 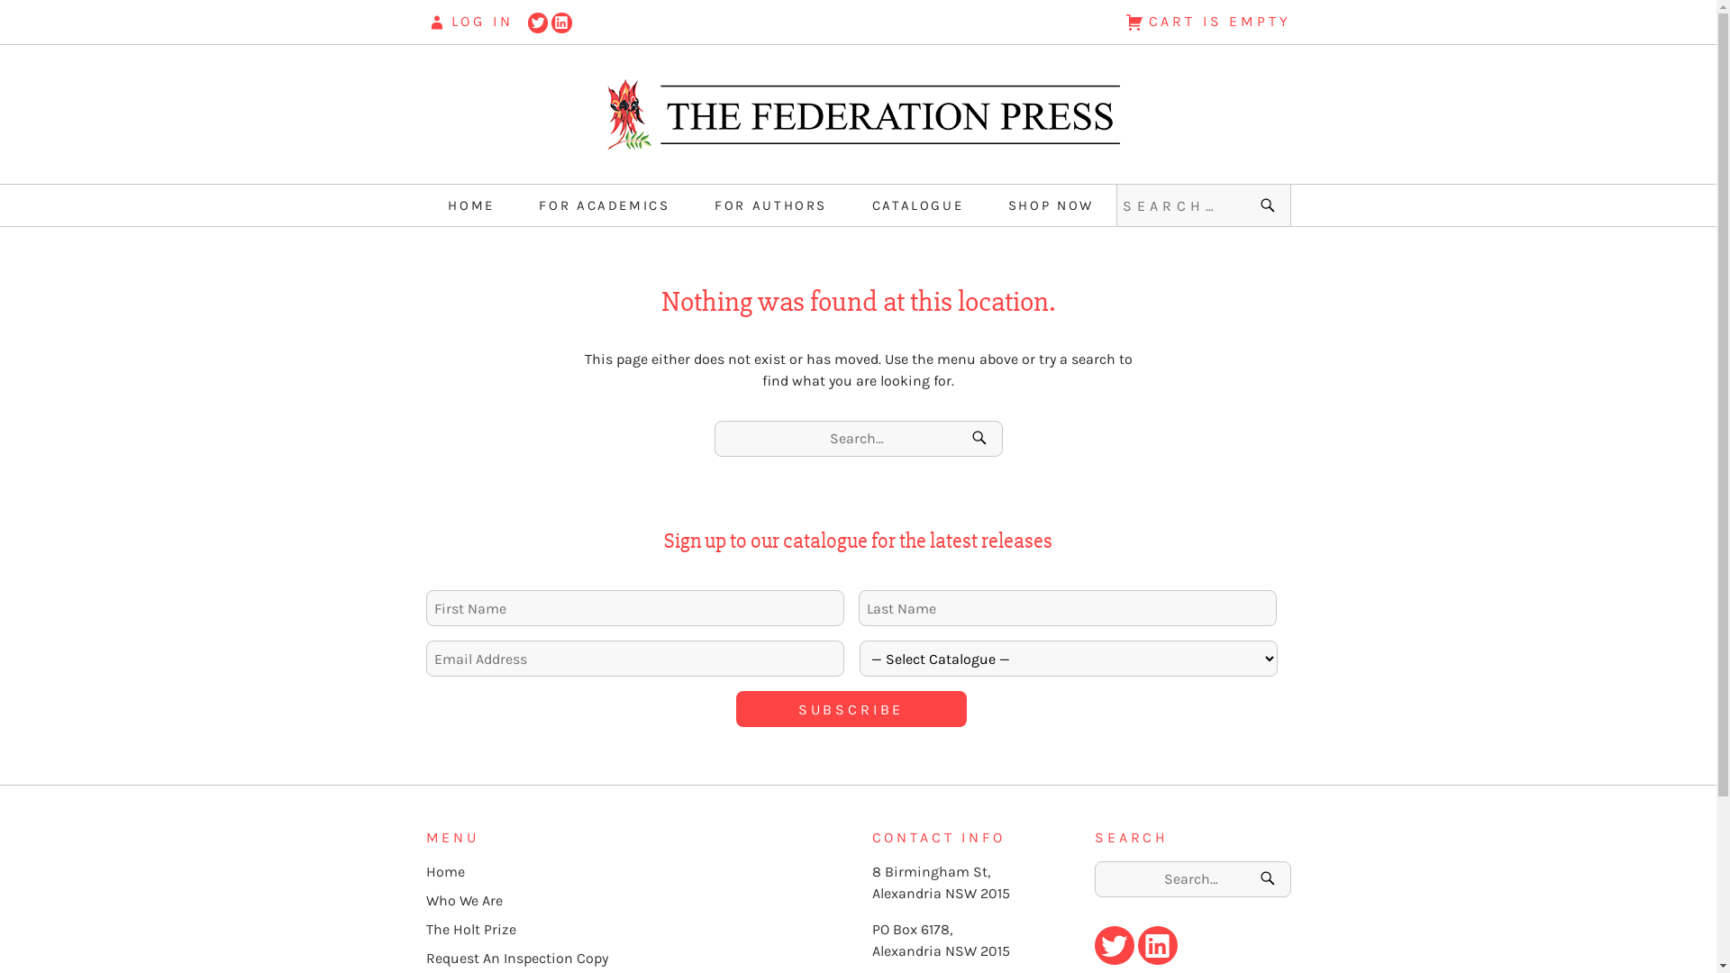 I want to click on Search, so click(x=982, y=439).